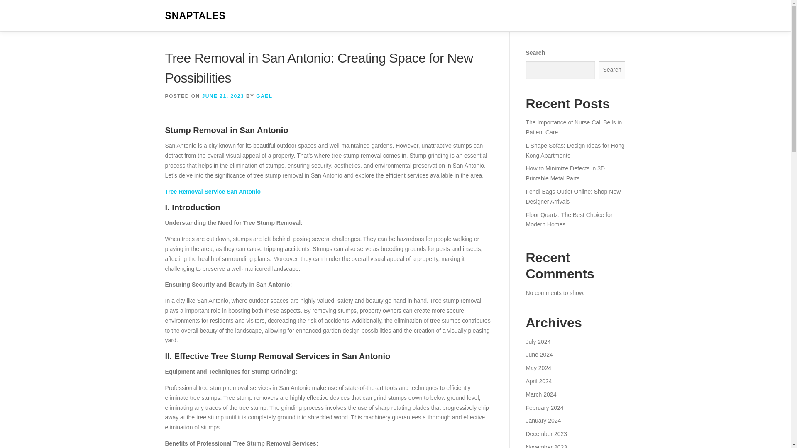 The height and width of the screenshot is (448, 797). Describe the element at coordinates (538, 342) in the screenshot. I see `July 2024` at that location.